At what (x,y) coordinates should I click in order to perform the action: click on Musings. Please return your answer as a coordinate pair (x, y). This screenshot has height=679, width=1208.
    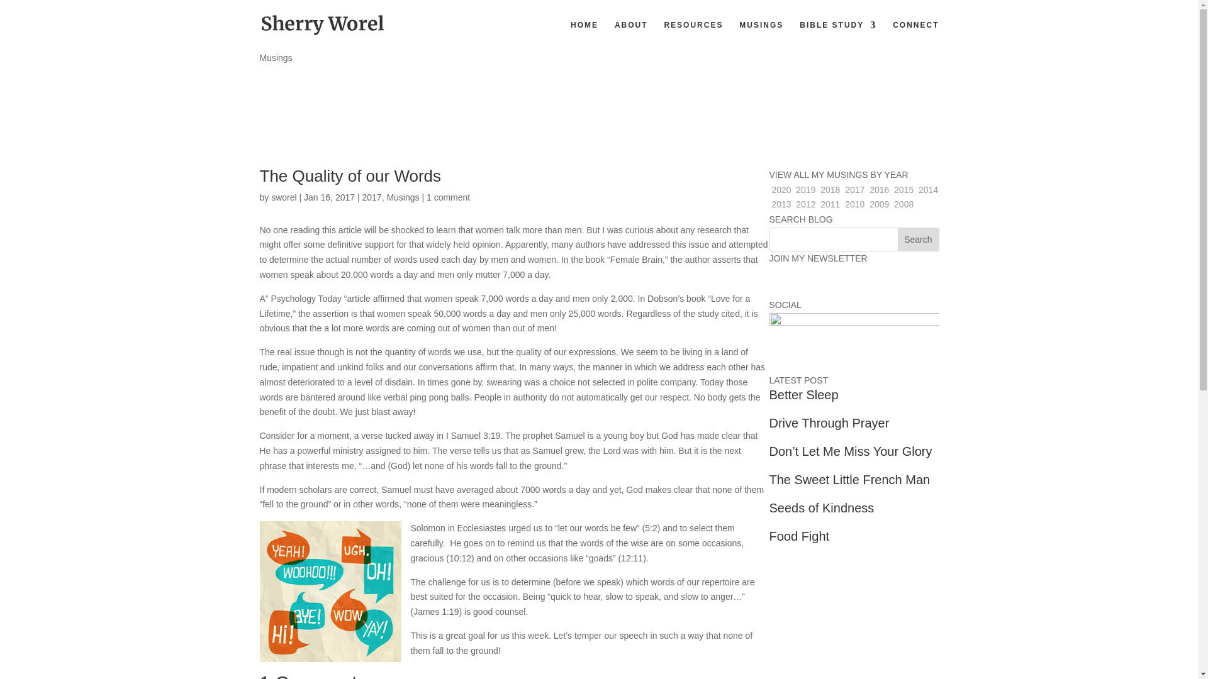
    Looking at the image, I should click on (403, 197).